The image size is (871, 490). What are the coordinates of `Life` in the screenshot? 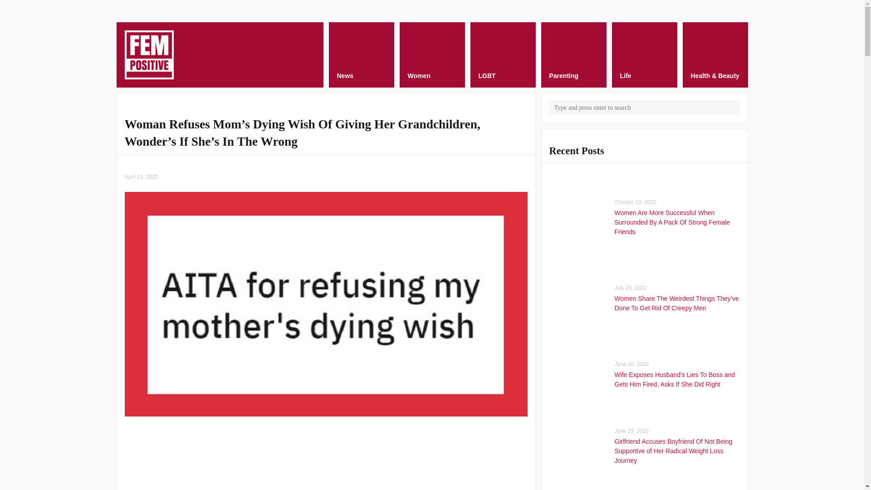 It's located at (644, 54).